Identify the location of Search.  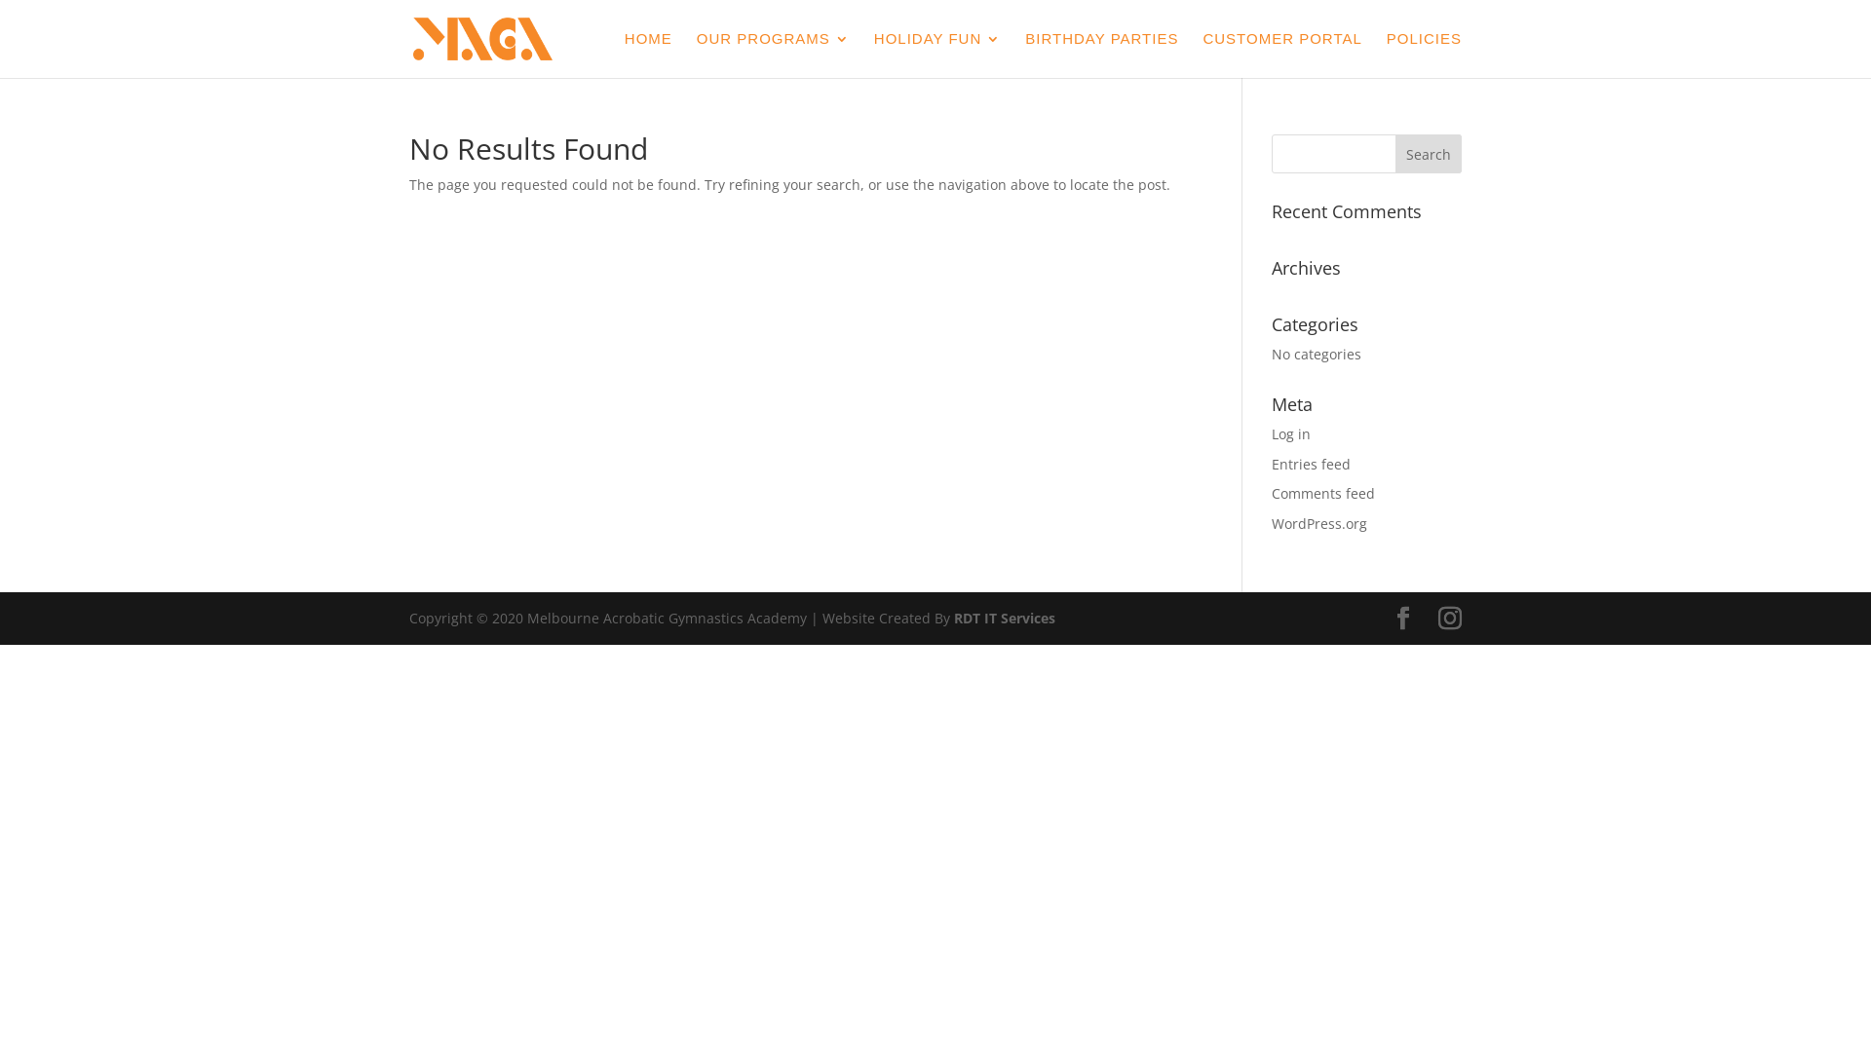
(1429, 154).